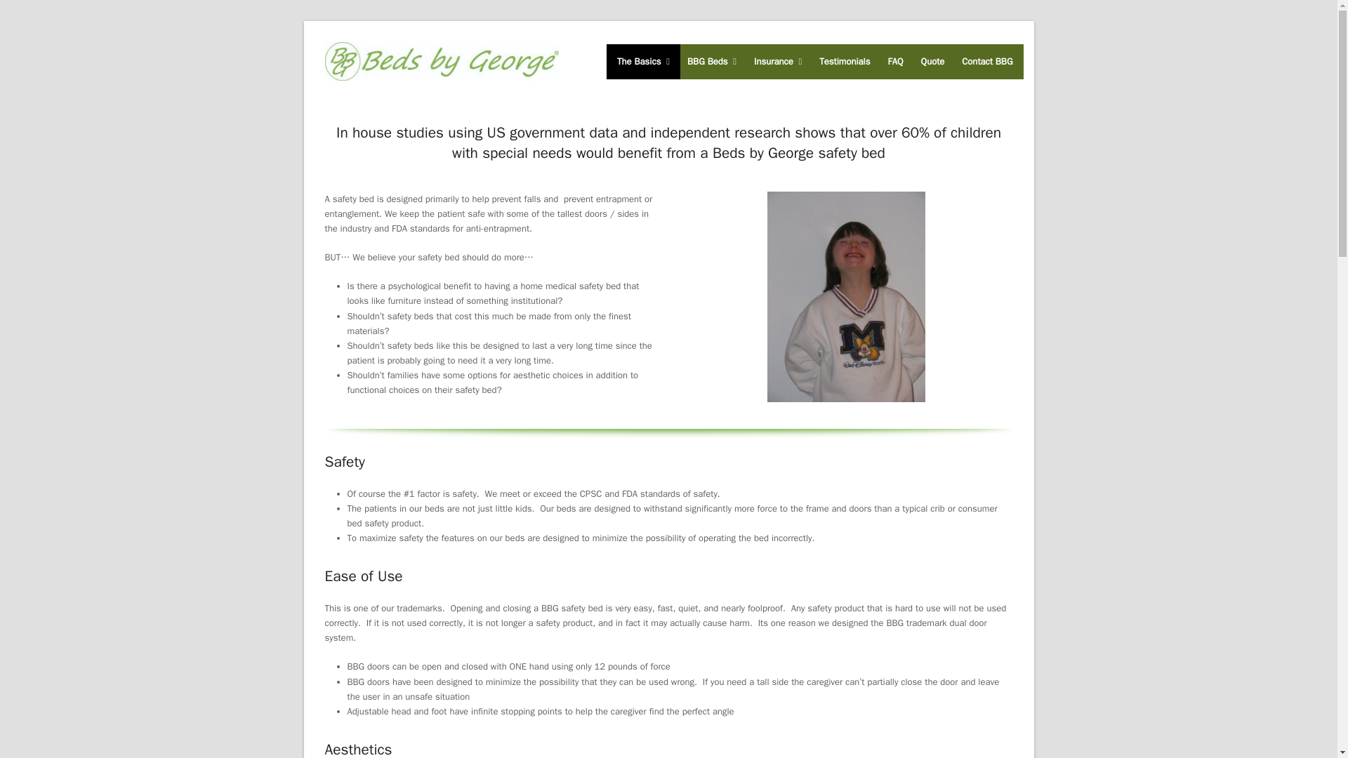 The image size is (1348, 758). What do you see at coordinates (895, 60) in the screenshot?
I see `FAQ` at bounding box center [895, 60].